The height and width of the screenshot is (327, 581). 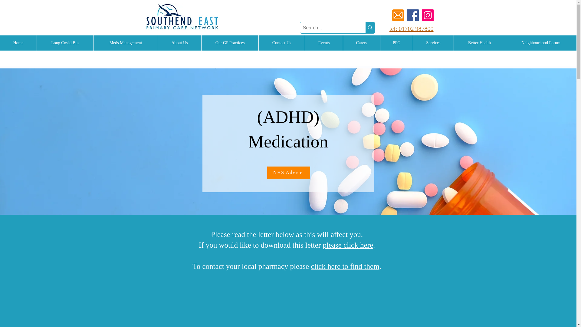 I want to click on Our GP Practices, so click(x=230, y=43).